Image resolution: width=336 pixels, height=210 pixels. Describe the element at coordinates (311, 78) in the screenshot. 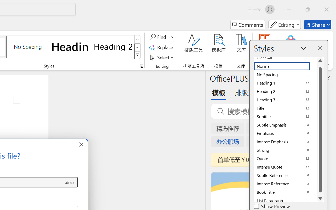

I see `Task Pane Options` at that location.